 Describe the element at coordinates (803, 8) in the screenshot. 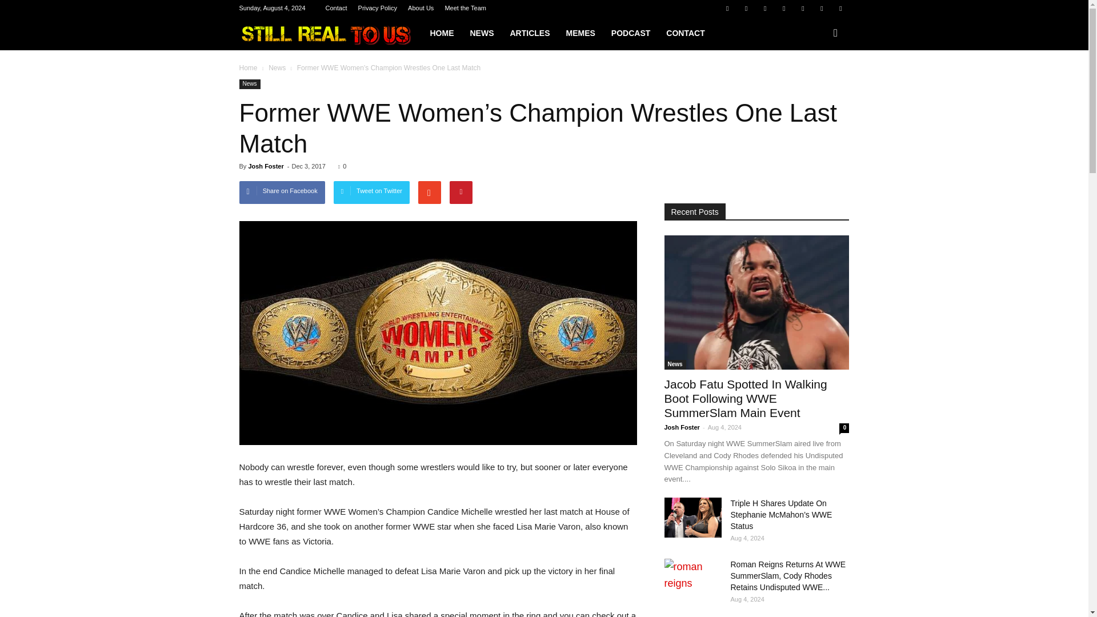

I see `Soundcloud` at that location.